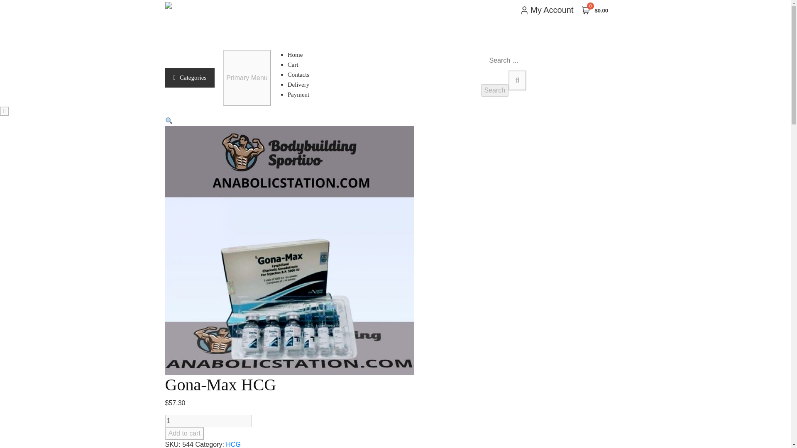 Image resolution: width=797 pixels, height=448 pixels. I want to click on Cart, so click(298, 65).